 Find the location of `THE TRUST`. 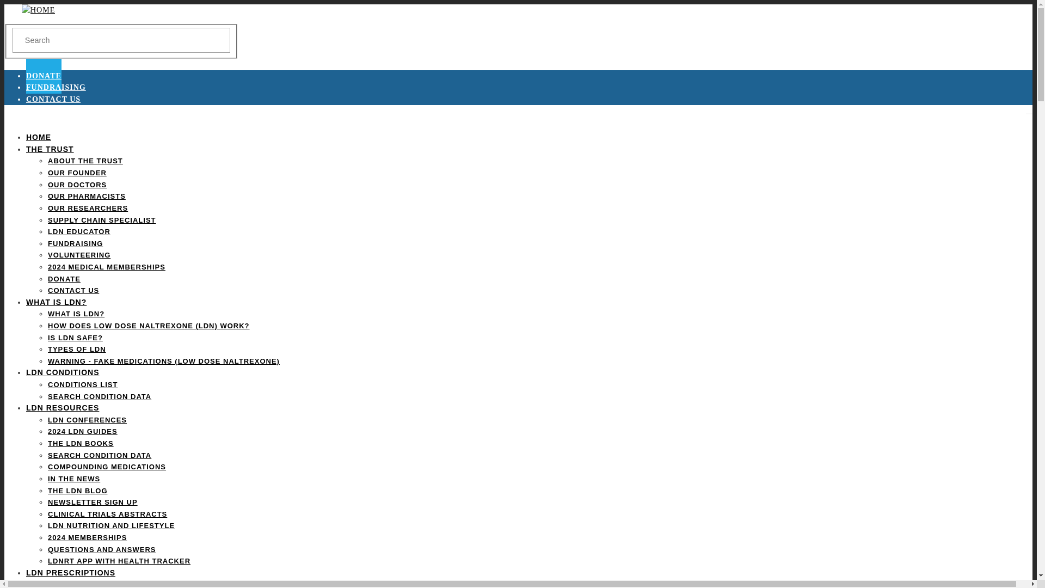

THE TRUST is located at coordinates (50, 149).